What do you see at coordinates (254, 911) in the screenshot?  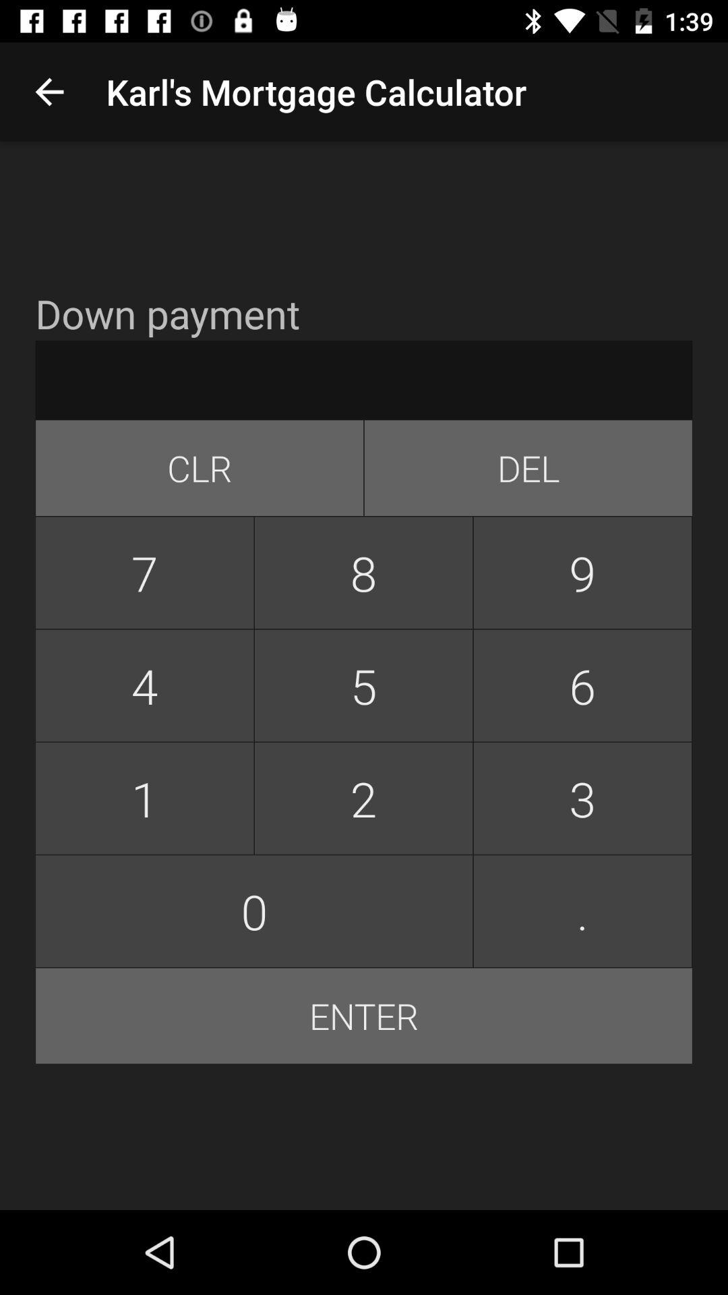 I see `select item next to the 3 item` at bounding box center [254, 911].